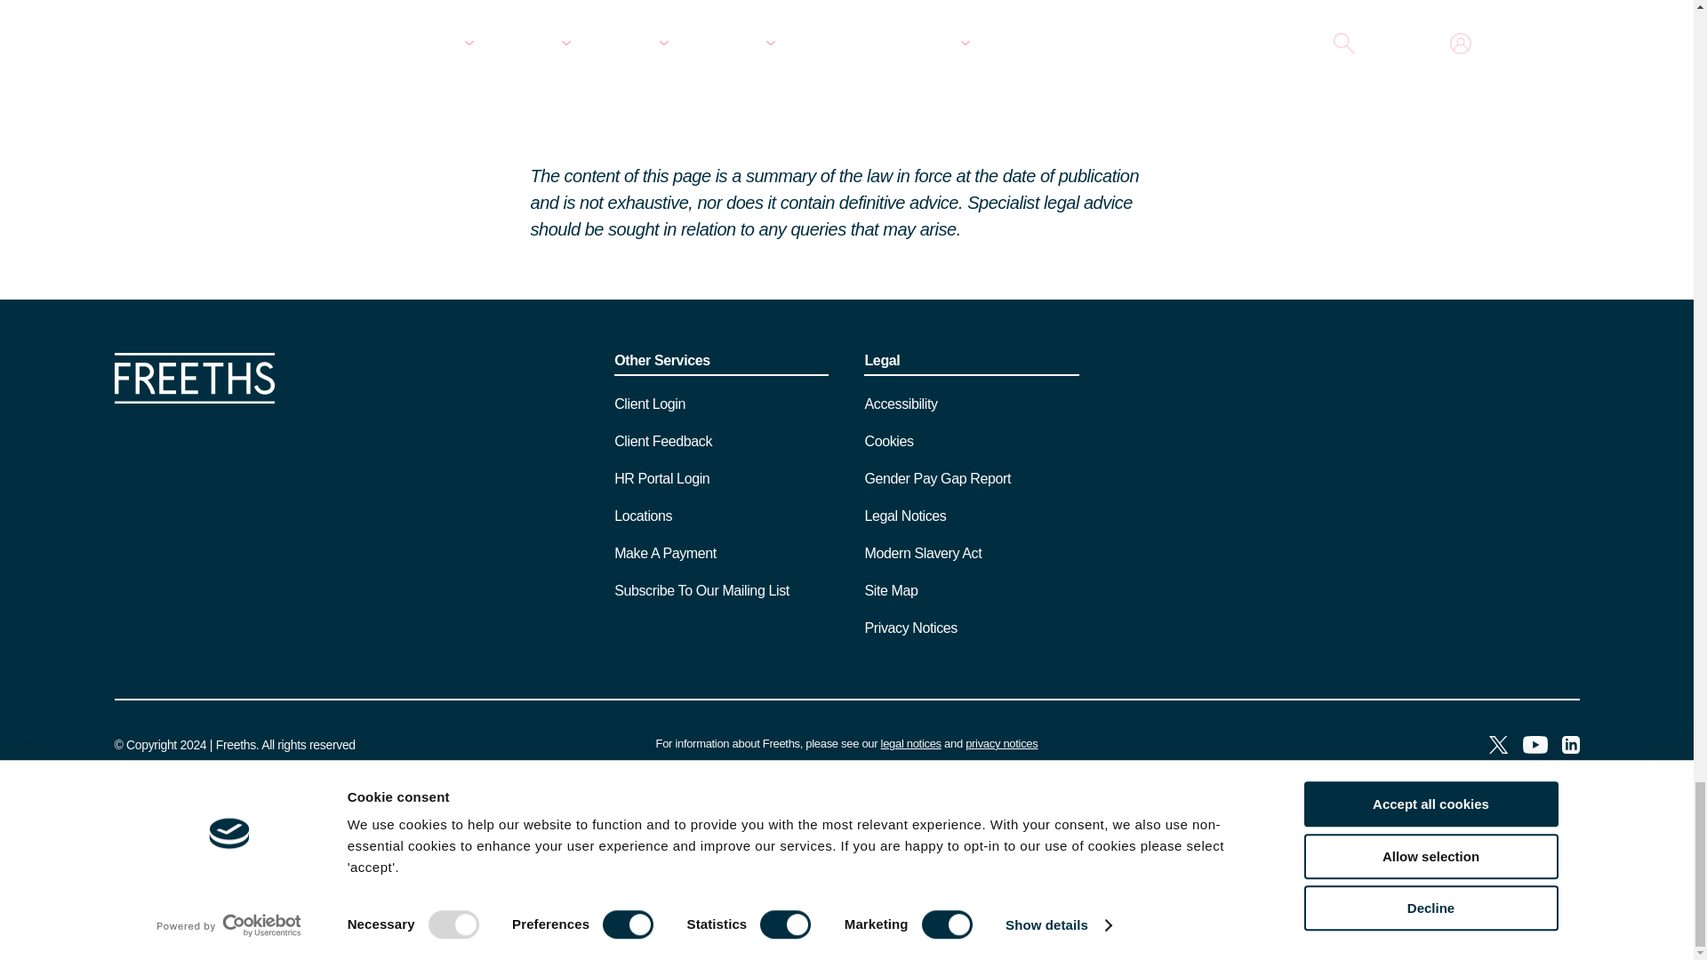  Describe the element at coordinates (1001, 743) in the screenshot. I see `Privacy Notices` at that location.